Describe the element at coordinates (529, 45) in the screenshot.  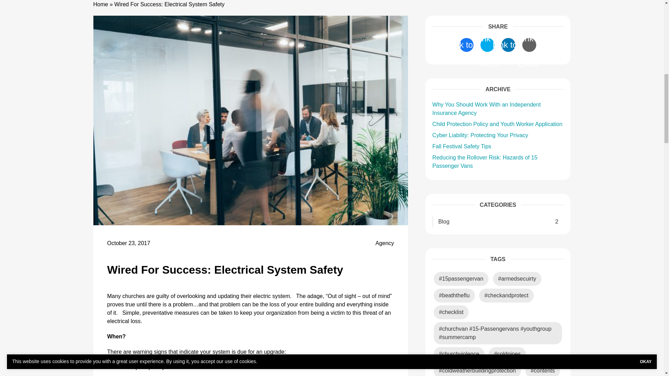
I see `Share Link to Email` at that location.